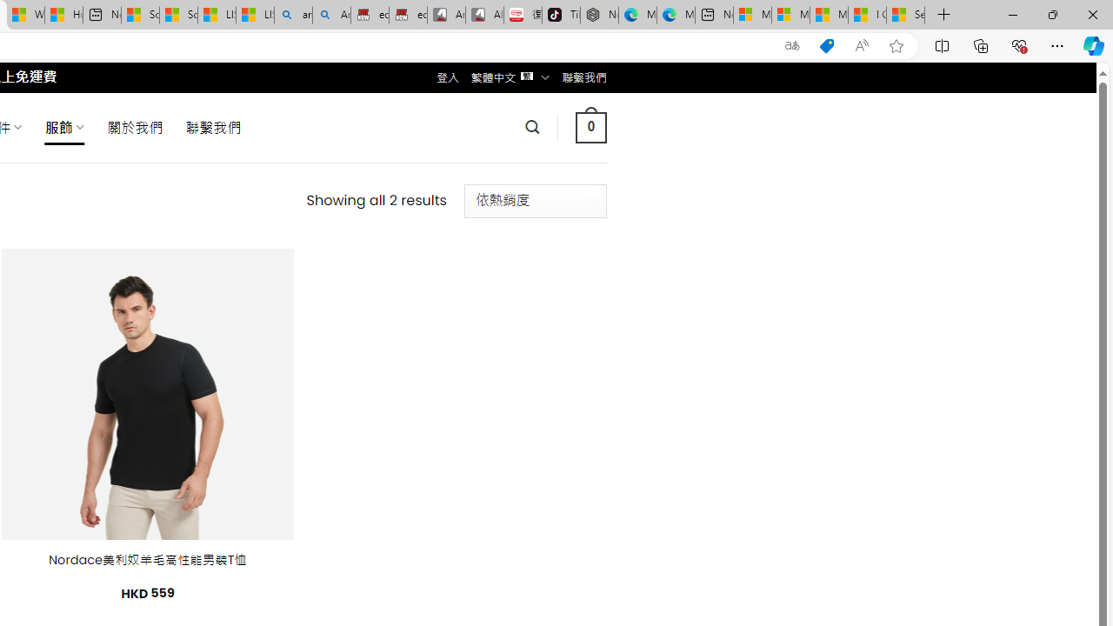 This screenshot has height=626, width=1113. I want to click on This site has coupons! Shopping in Microsoft Edge, so click(826, 46).